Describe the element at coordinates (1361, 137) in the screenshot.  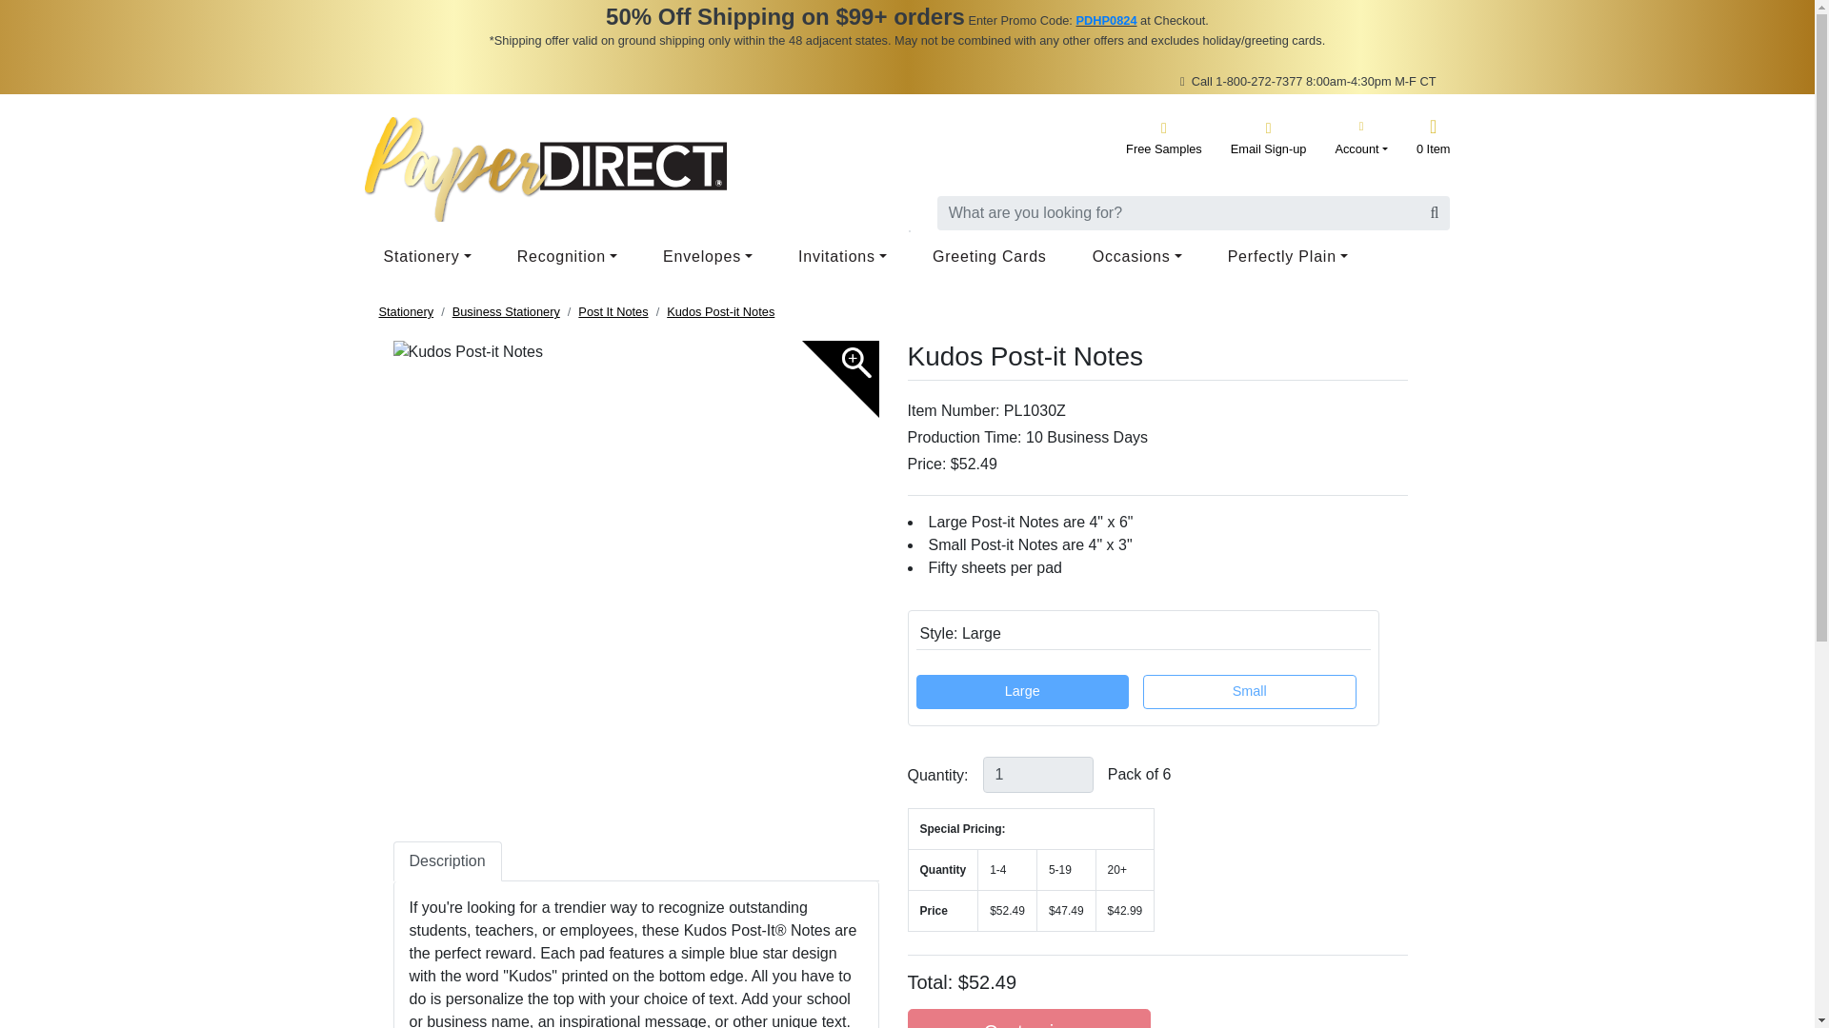
I see `Account` at that location.